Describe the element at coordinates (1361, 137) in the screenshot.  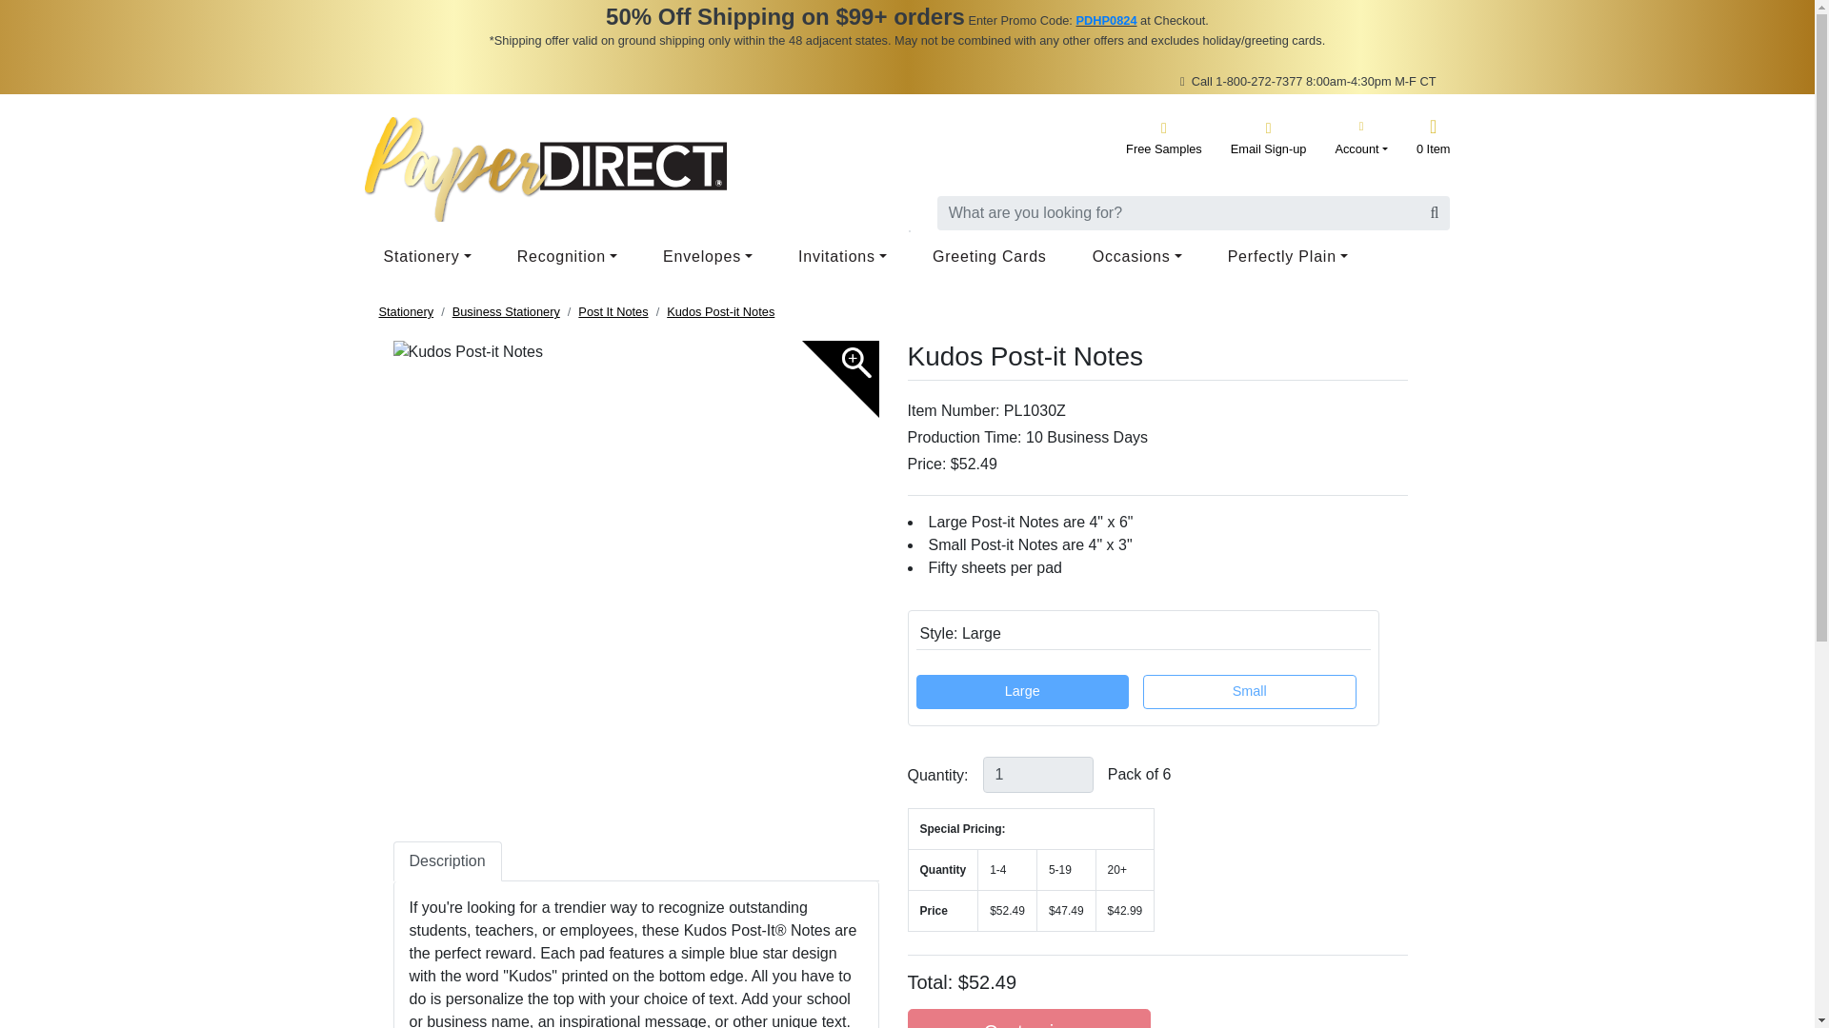
I see `Account` at that location.